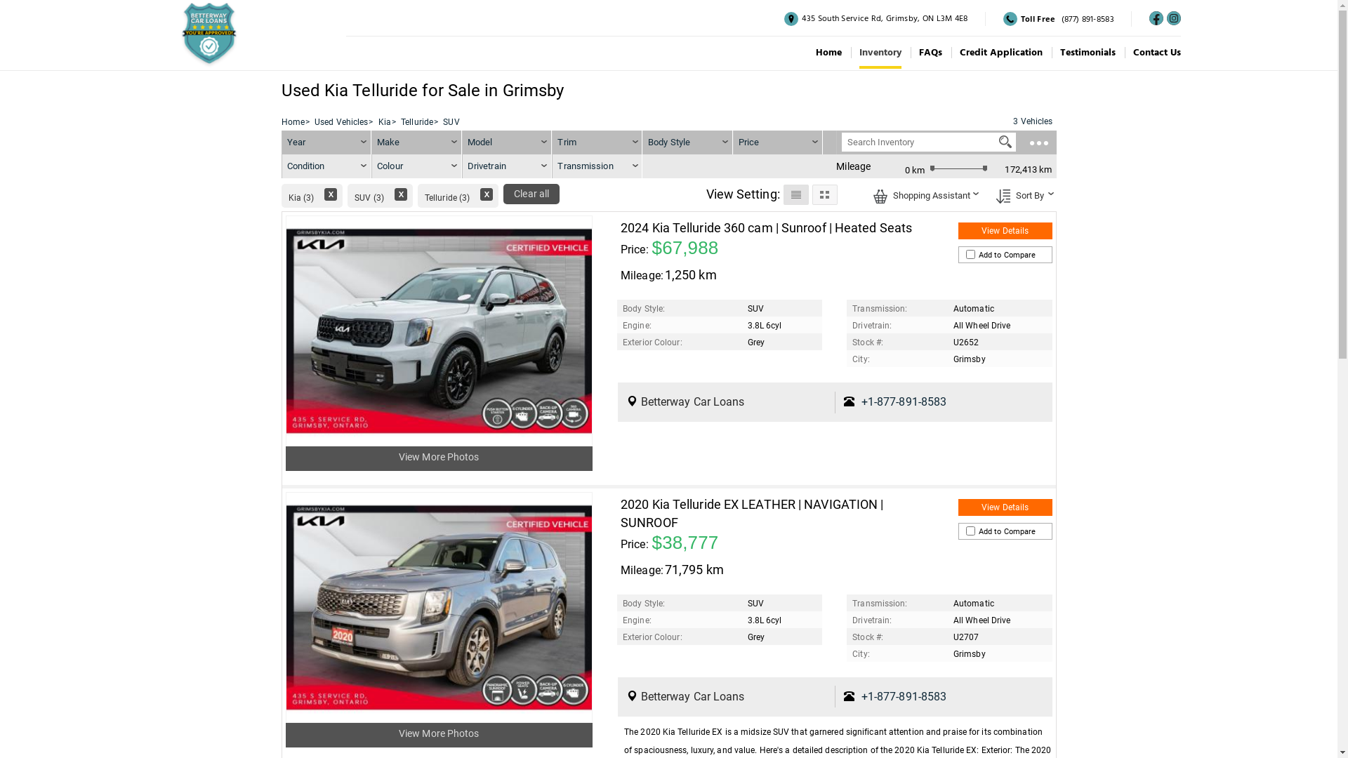 The width and height of the screenshot is (1348, 758). Describe the element at coordinates (923, 194) in the screenshot. I see `Shopping Assistant` at that location.